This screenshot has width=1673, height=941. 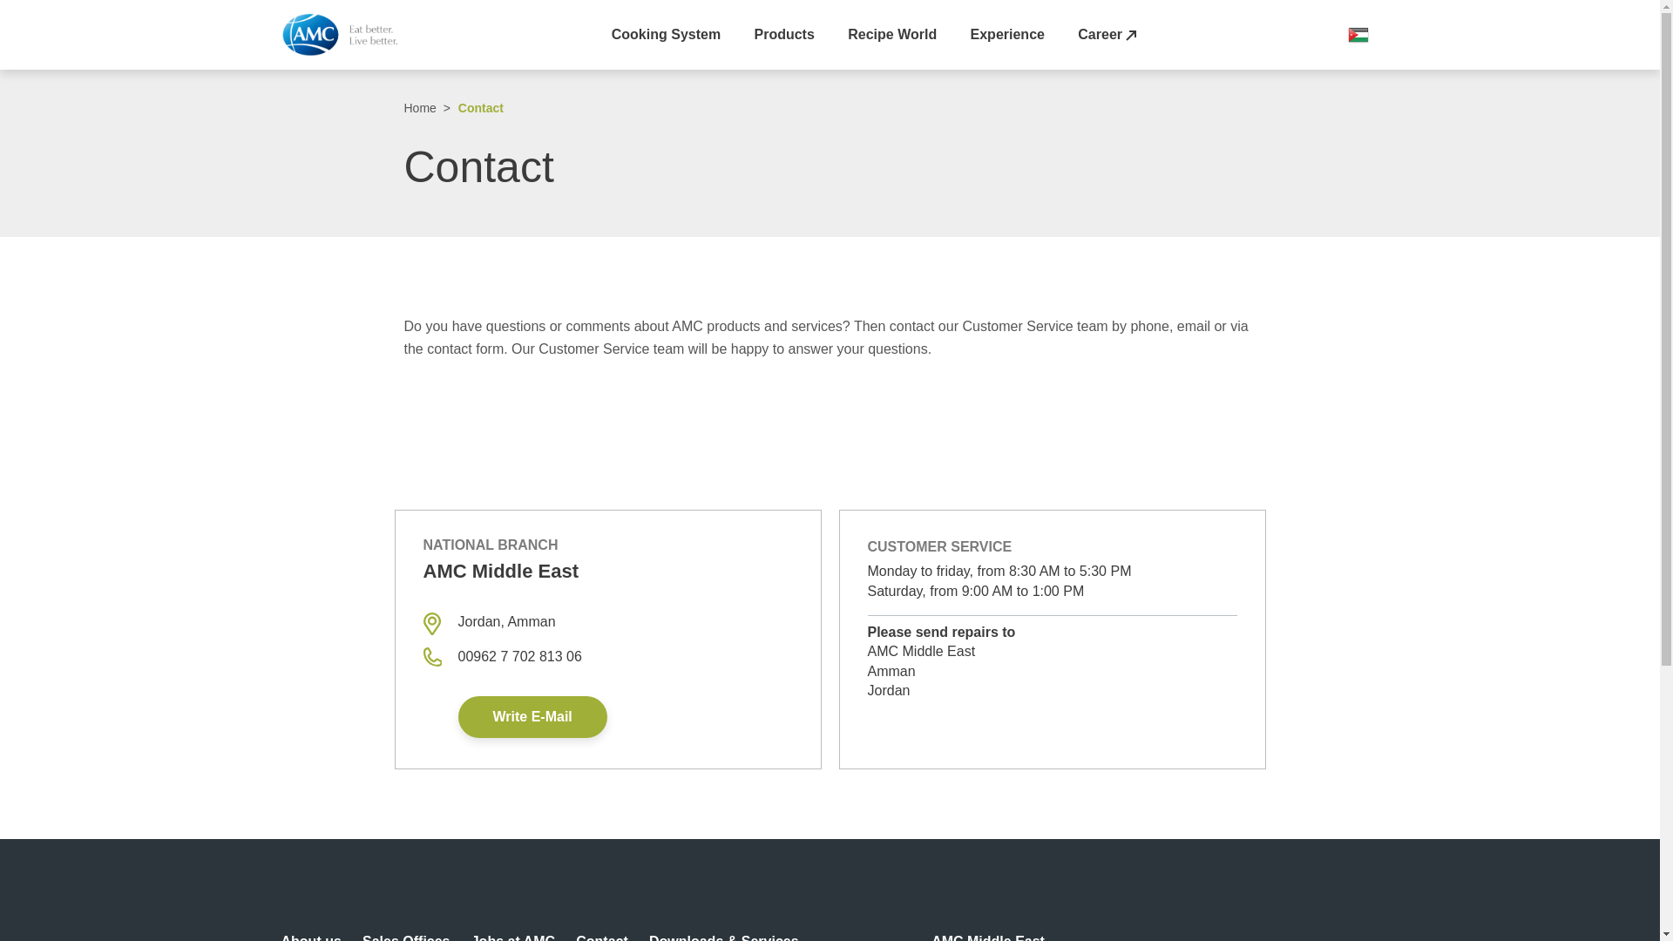 What do you see at coordinates (1107, 35) in the screenshot?
I see `Career` at bounding box center [1107, 35].